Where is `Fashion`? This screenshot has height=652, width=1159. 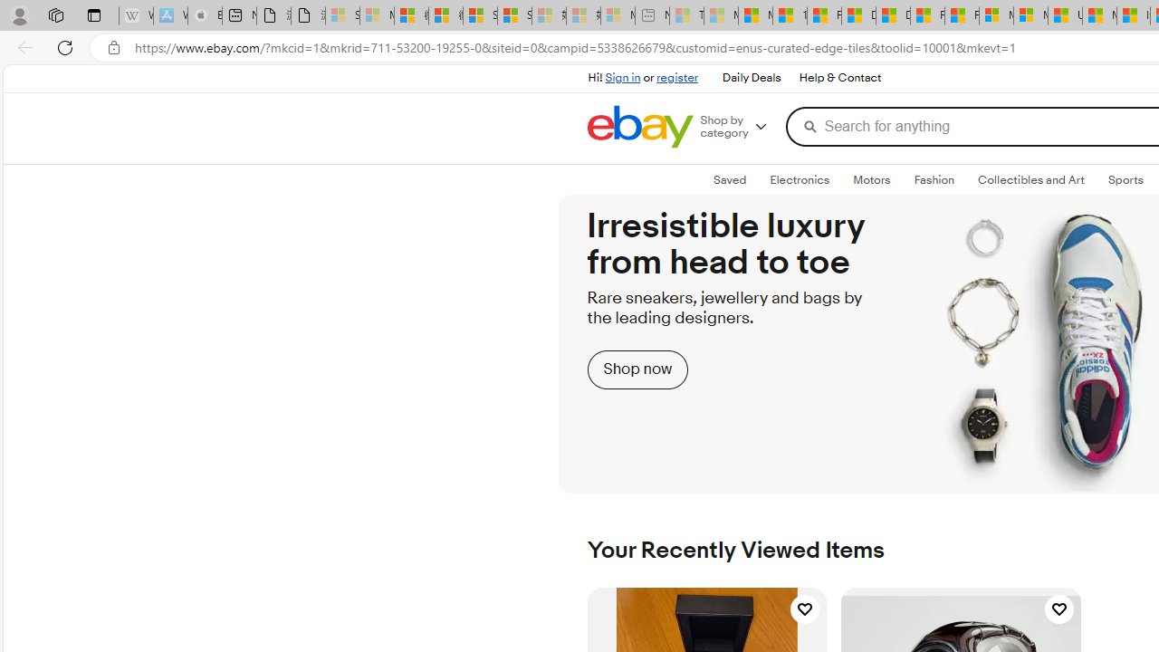 Fashion is located at coordinates (934, 179).